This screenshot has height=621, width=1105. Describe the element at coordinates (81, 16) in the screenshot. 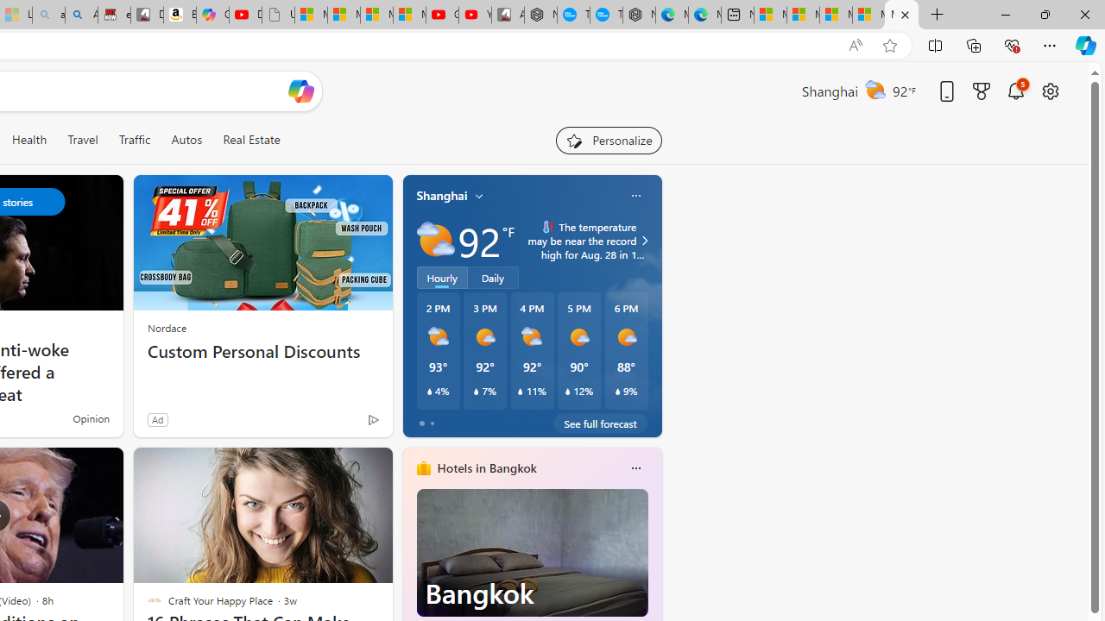

I see `Amazon Echo Dot PNG - Search Images` at that location.